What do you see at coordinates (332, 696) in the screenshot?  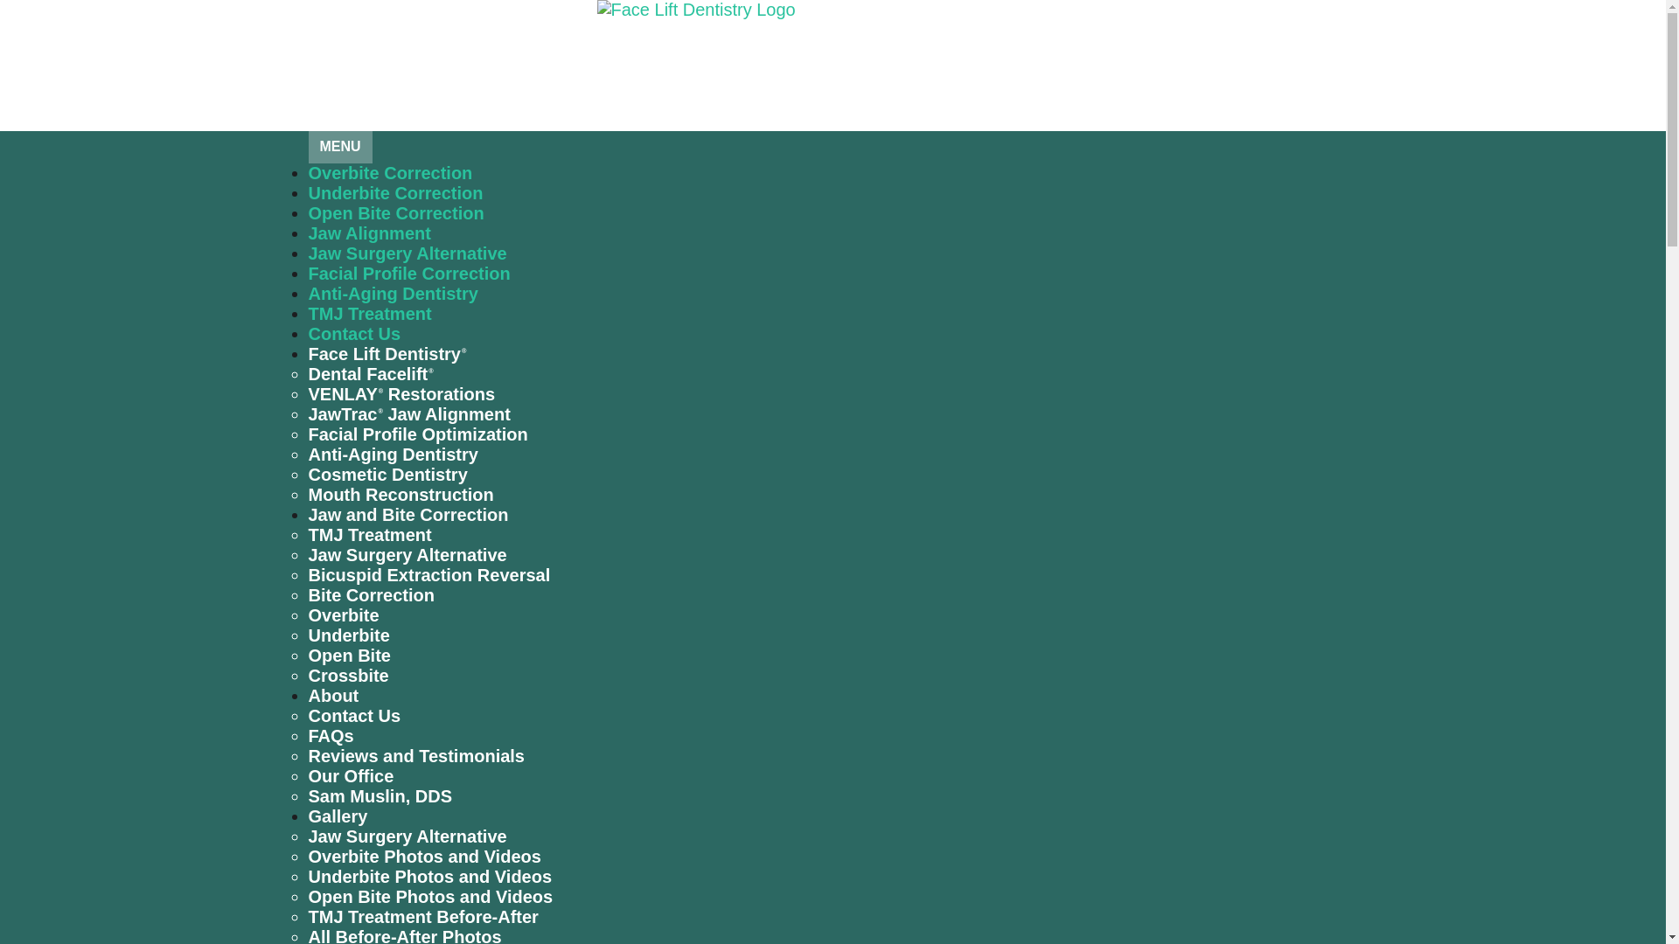 I see `About` at bounding box center [332, 696].